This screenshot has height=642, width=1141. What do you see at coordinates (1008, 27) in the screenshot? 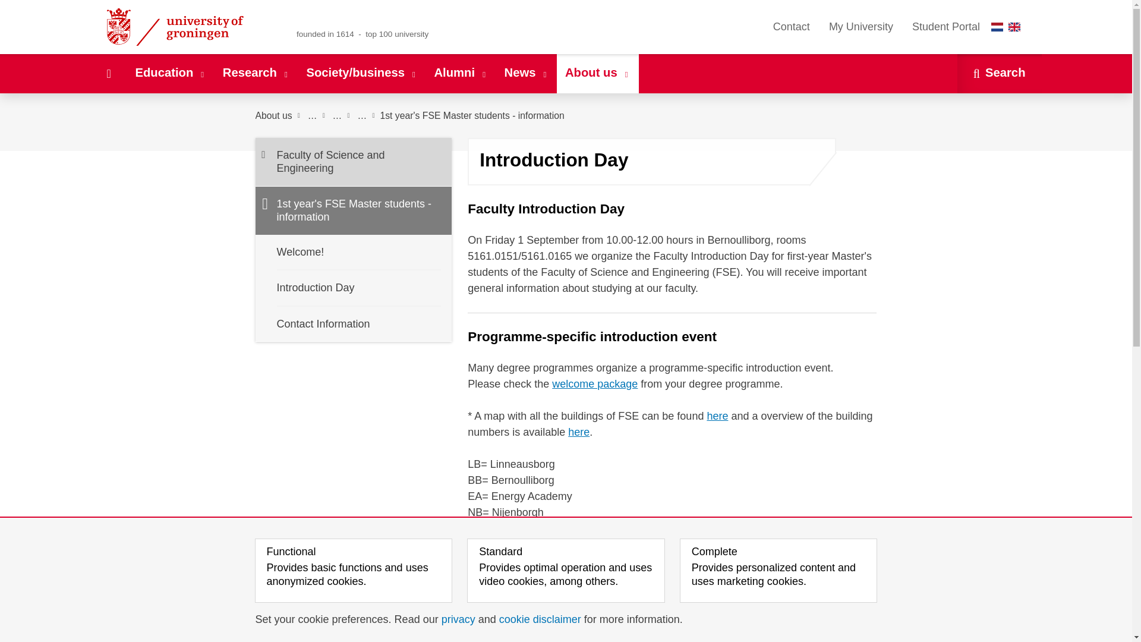
I see `Language select` at bounding box center [1008, 27].